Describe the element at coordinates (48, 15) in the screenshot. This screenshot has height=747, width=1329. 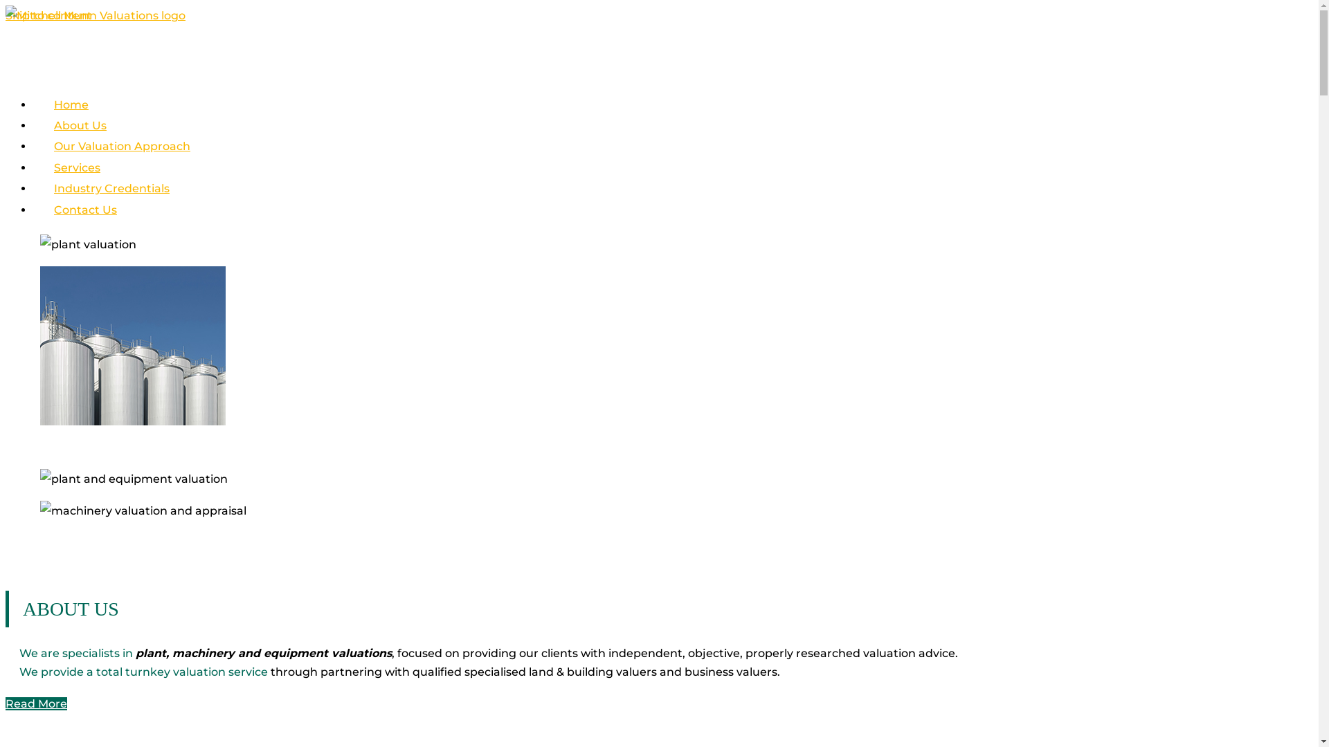
I see `Skip to content` at that location.